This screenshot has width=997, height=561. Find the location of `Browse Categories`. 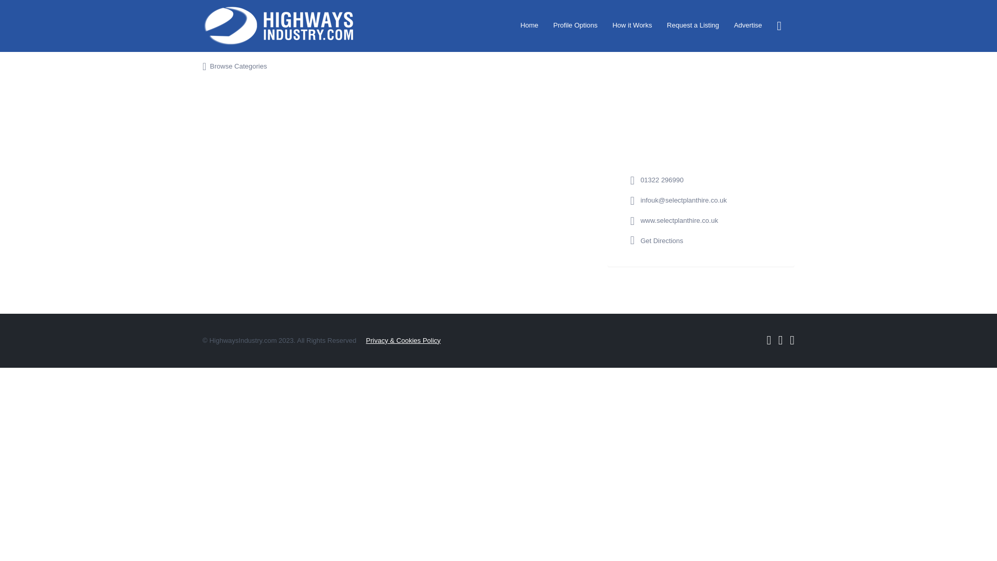

Browse Categories is located at coordinates (233, 66).